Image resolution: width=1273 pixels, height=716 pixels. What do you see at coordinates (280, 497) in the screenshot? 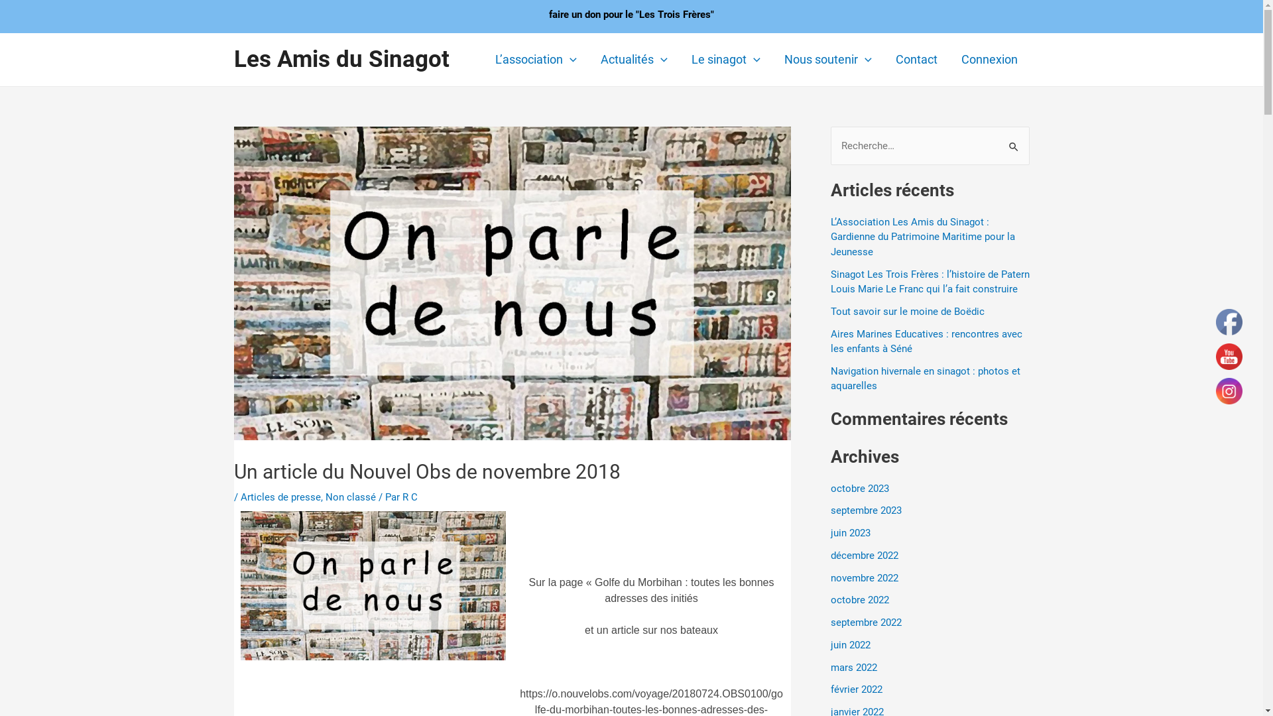
I see `Articles de presse` at bounding box center [280, 497].